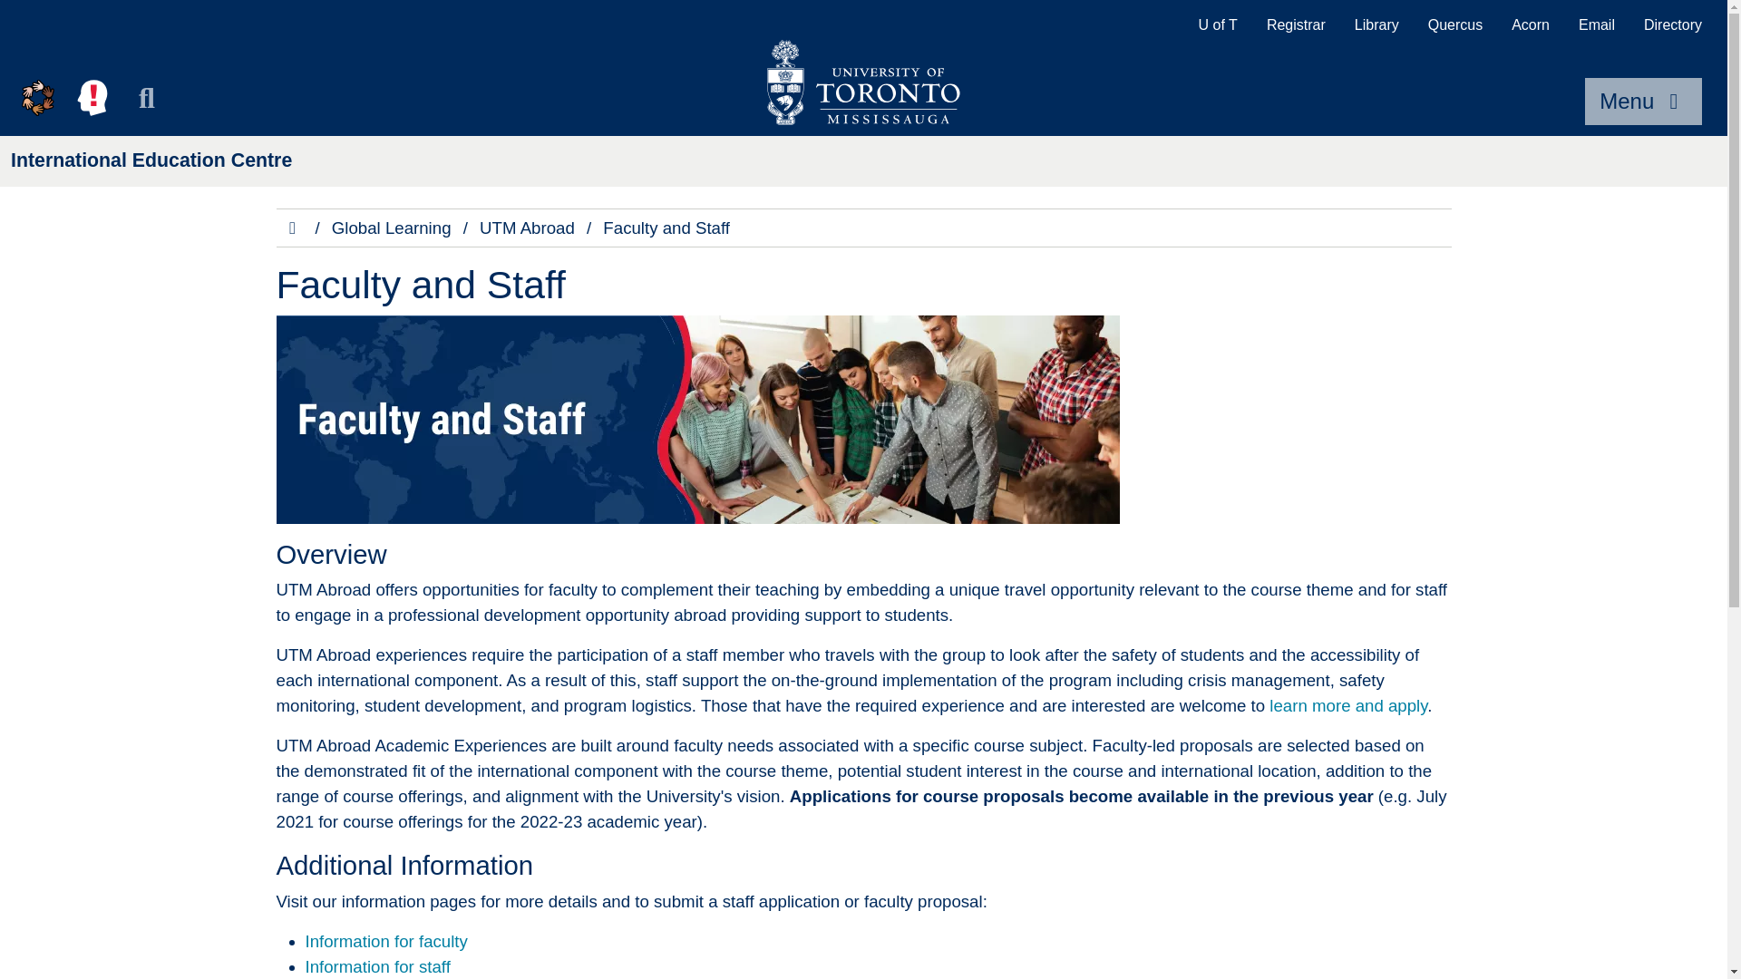  What do you see at coordinates (1376, 25) in the screenshot?
I see `Library` at bounding box center [1376, 25].